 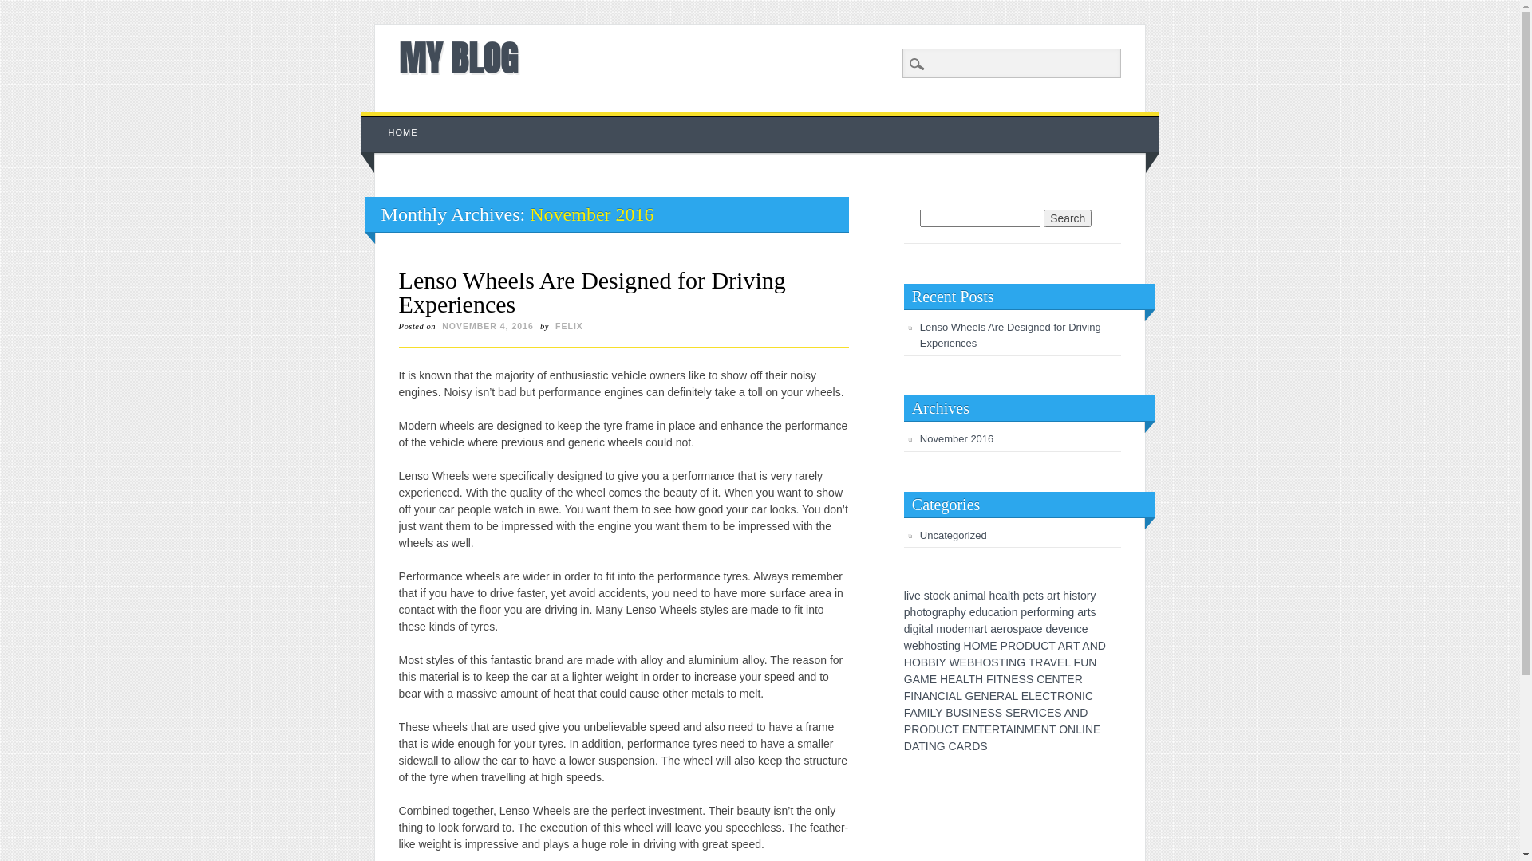 What do you see at coordinates (1036, 612) in the screenshot?
I see `r` at bounding box center [1036, 612].